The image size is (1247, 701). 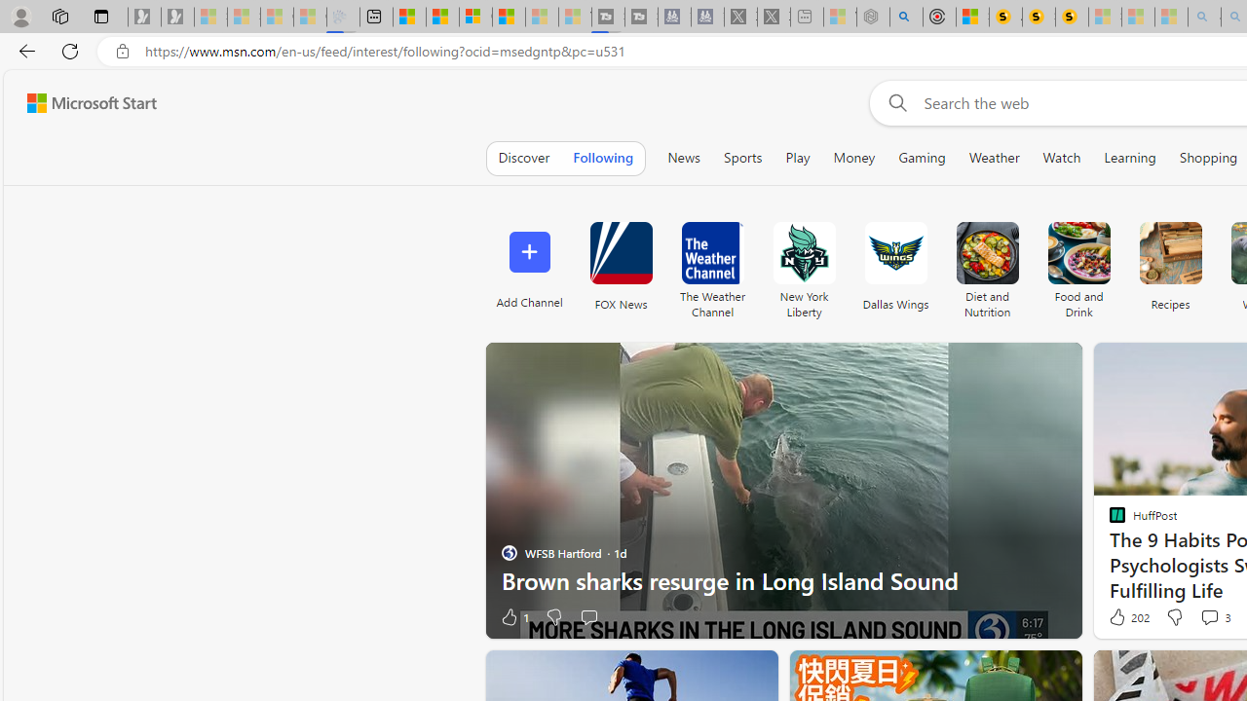 I want to click on FOX News, so click(x=621, y=265).